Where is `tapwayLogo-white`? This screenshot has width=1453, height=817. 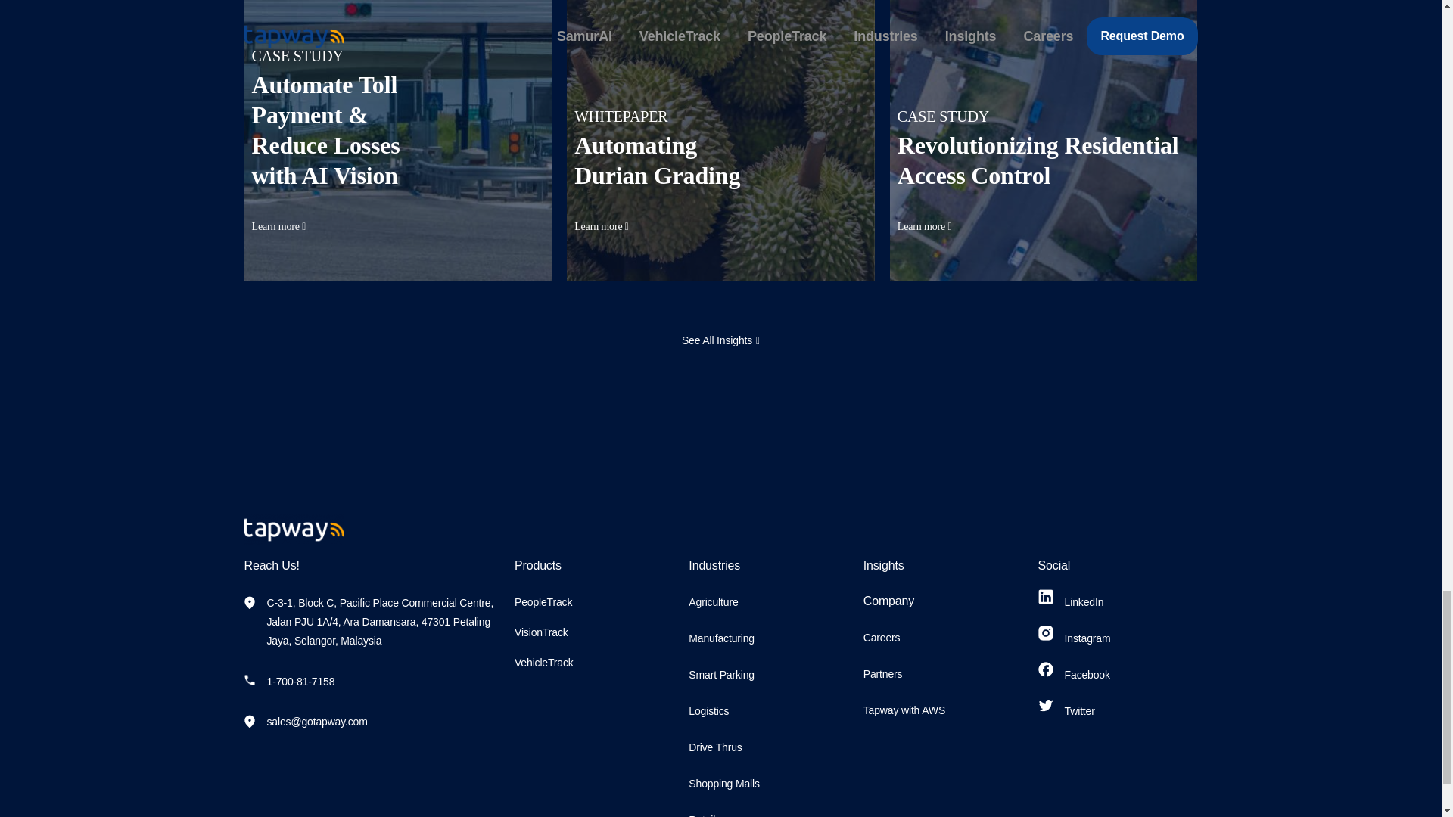 tapwayLogo-white is located at coordinates (294, 530).